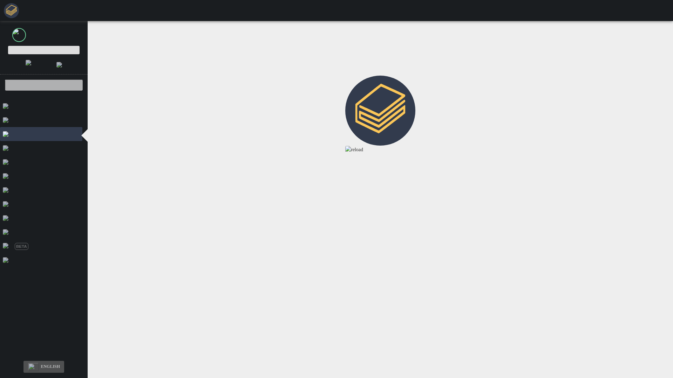  What do you see at coordinates (41, 246) in the screenshot?
I see `BETA` at bounding box center [41, 246].